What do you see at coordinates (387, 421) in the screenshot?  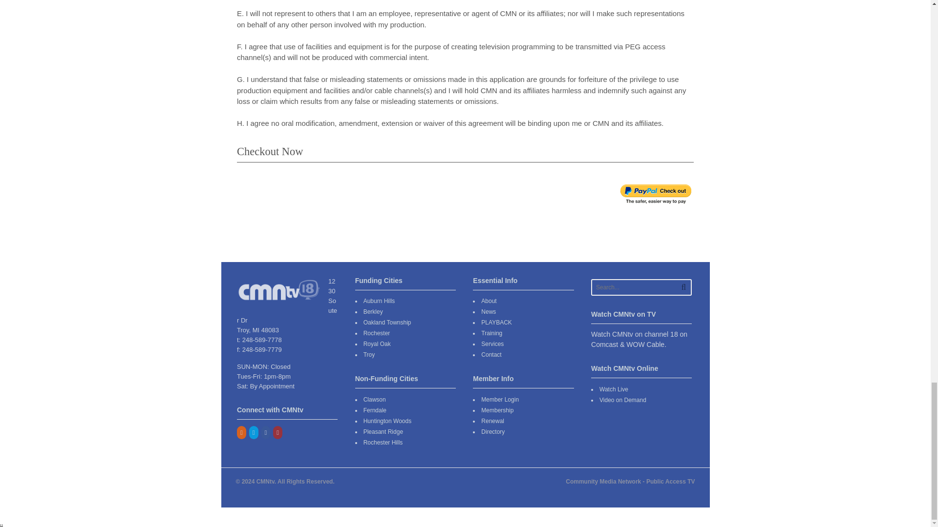 I see `Huntington Woods` at bounding box center [387, 421].